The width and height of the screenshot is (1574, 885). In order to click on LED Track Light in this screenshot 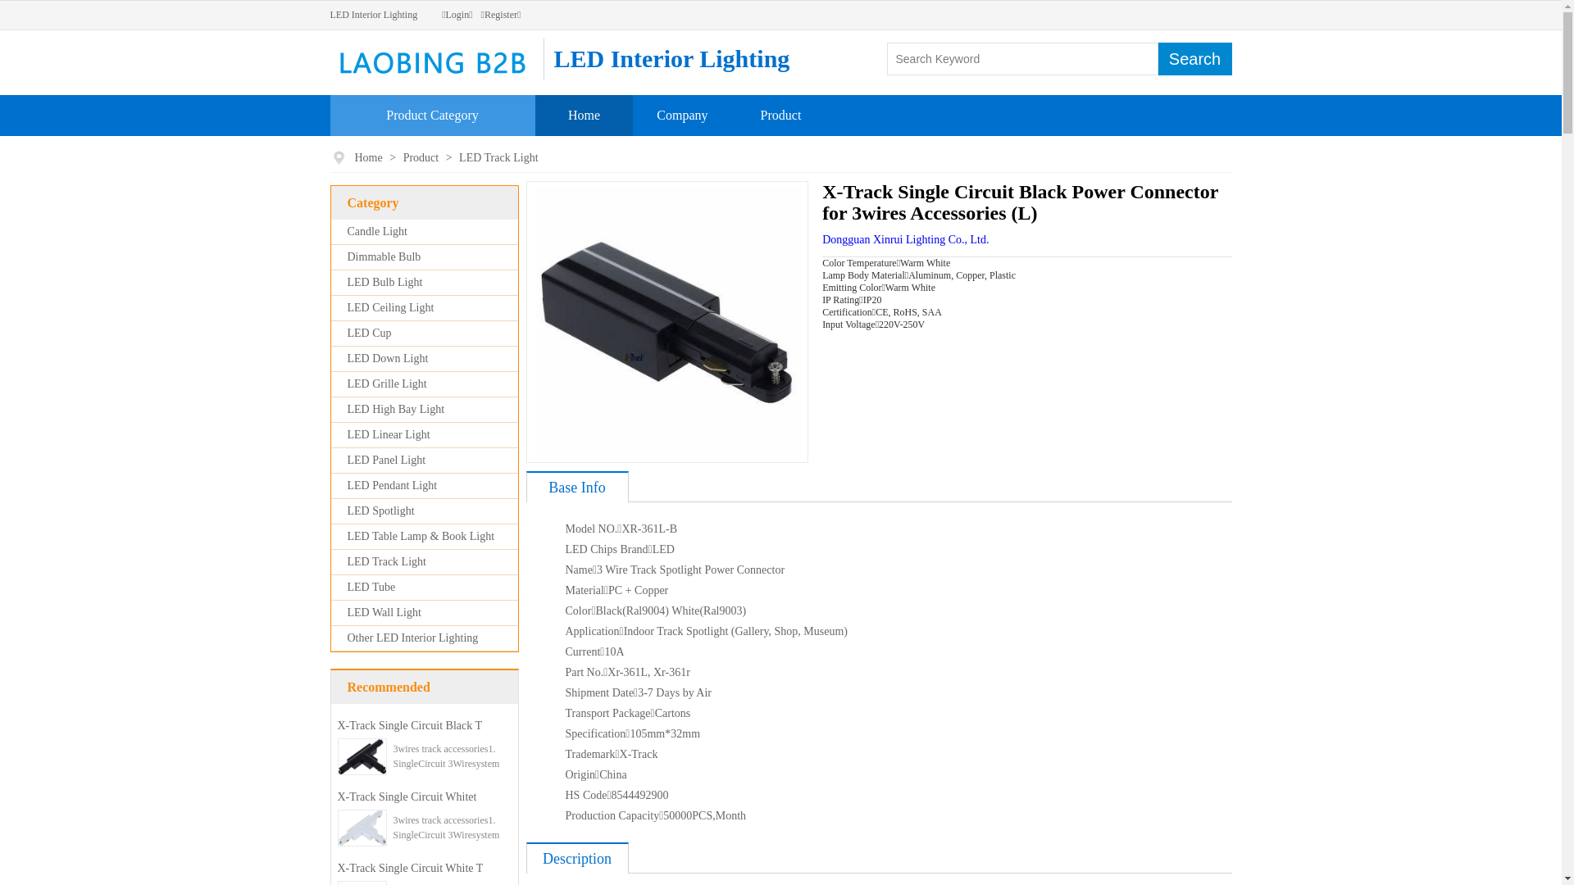, I will do `click(387, 562)`.